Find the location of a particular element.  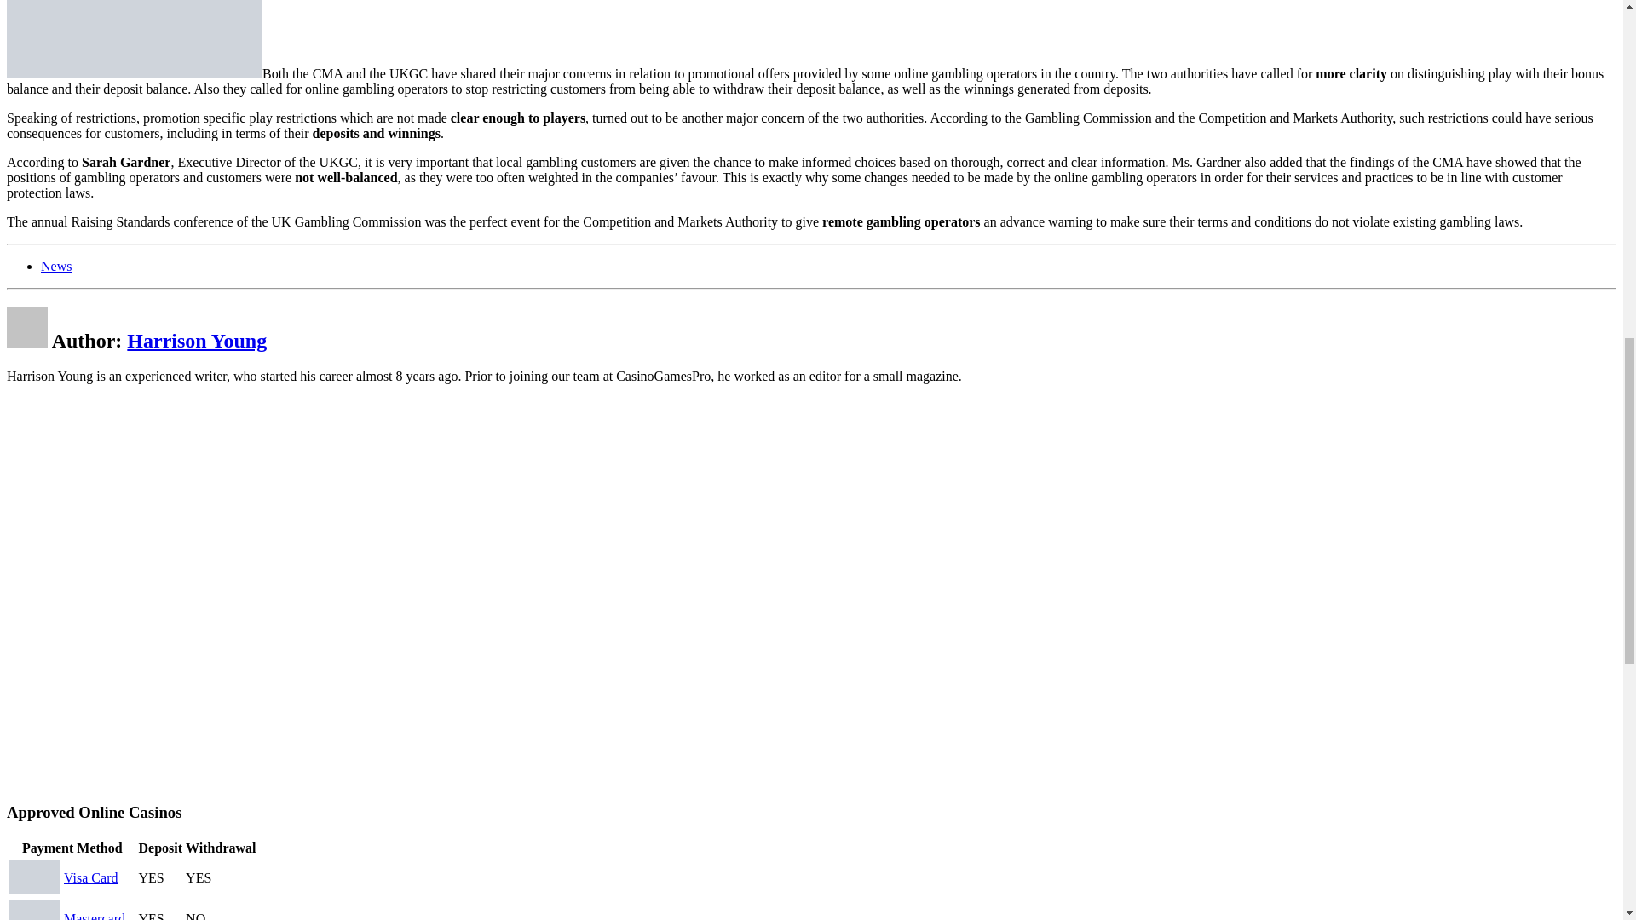

Visa Card is located at coordinates (90, 877).